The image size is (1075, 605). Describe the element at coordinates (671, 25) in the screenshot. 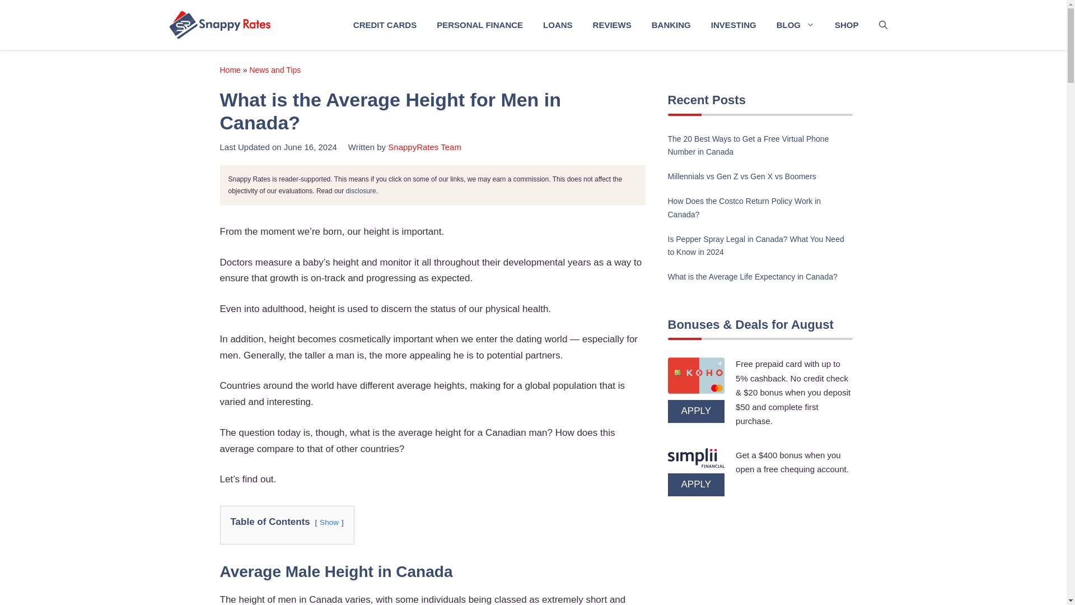

I see `BANKING` at that location.